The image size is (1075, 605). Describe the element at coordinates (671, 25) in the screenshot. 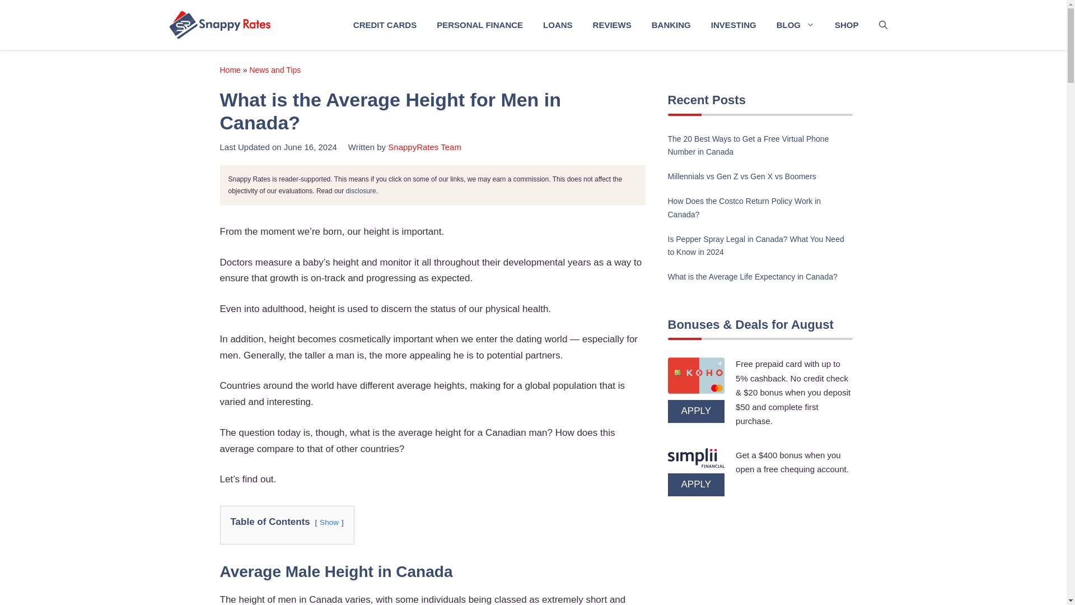

I see `BANKING` at that location.